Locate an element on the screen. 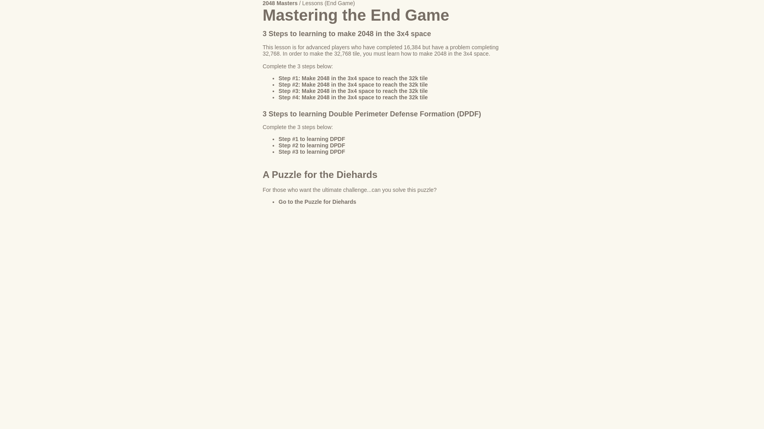 Image resolution: width=764 pixels, height=429 pixels. Step #1: Make 2048 in the 3x4 space to reach the 32k tile is located at coordinates (353, 78).